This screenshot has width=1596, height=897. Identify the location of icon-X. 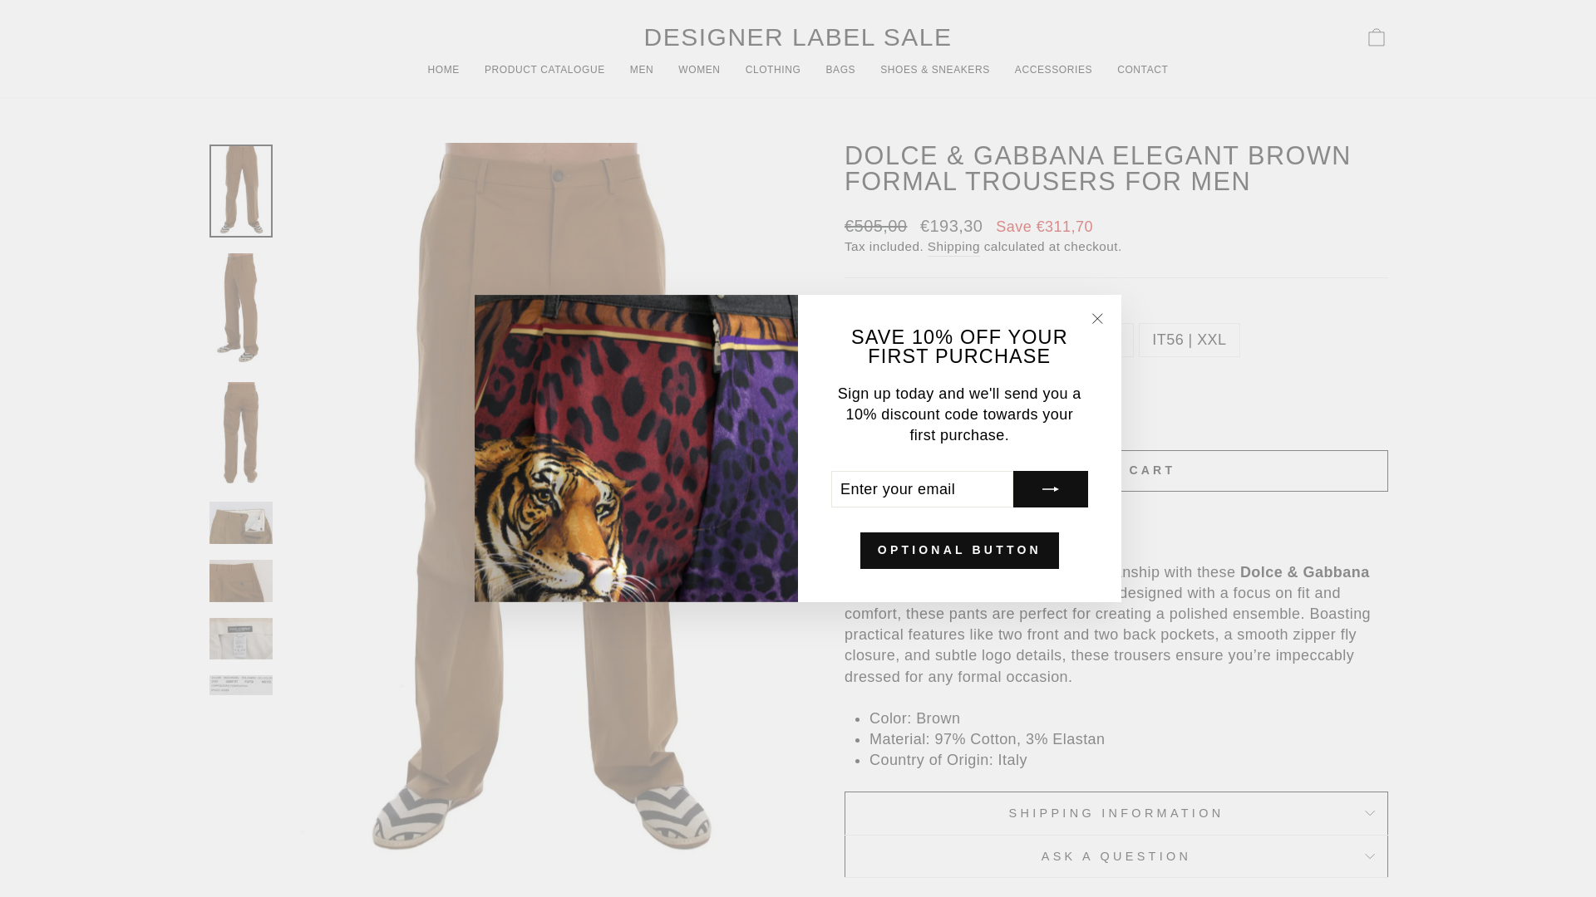
(1097, 319).